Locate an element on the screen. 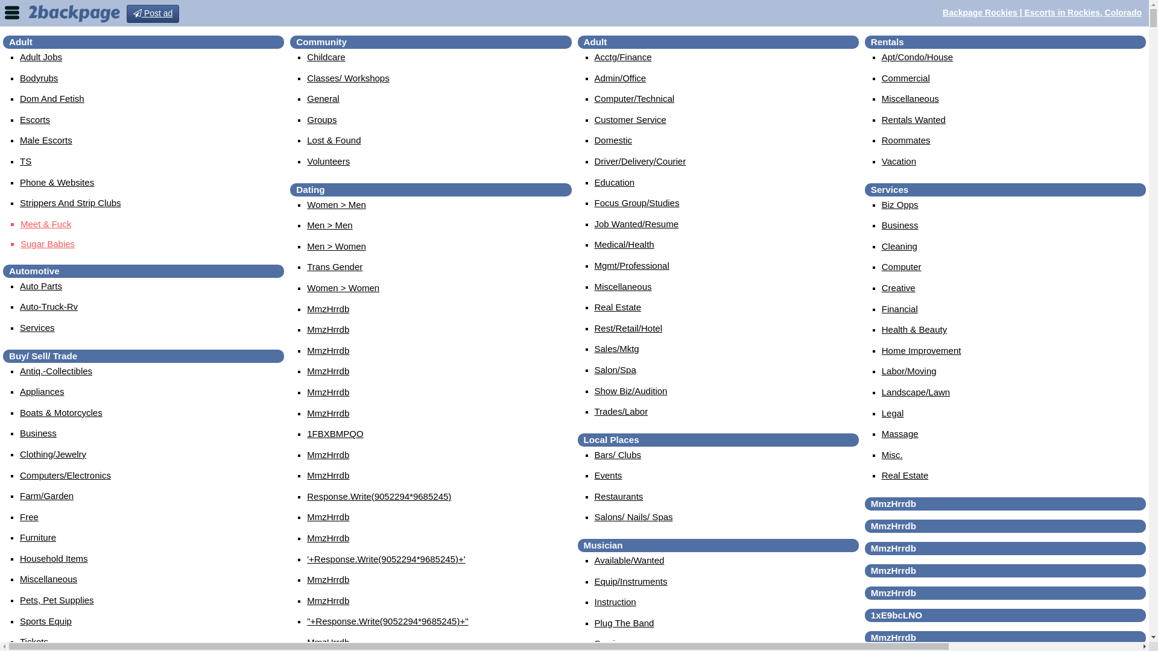 This screenshot has width=1158, height=651. Acctg/Finance is located at coordinates (624, 57).